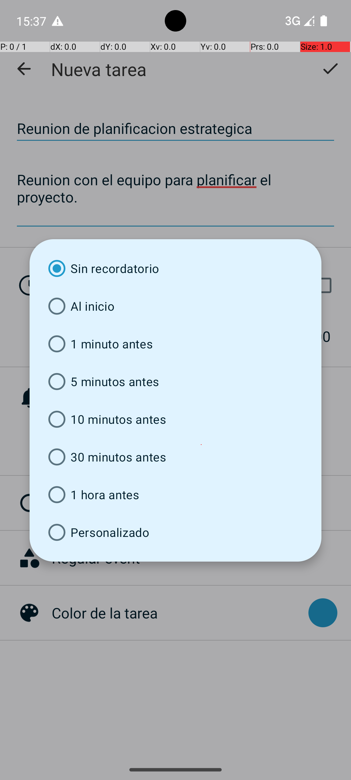  What do you see at coordinates (32, 21) in the screenshot?
I see `15:37` at bounding box center [32, 21].